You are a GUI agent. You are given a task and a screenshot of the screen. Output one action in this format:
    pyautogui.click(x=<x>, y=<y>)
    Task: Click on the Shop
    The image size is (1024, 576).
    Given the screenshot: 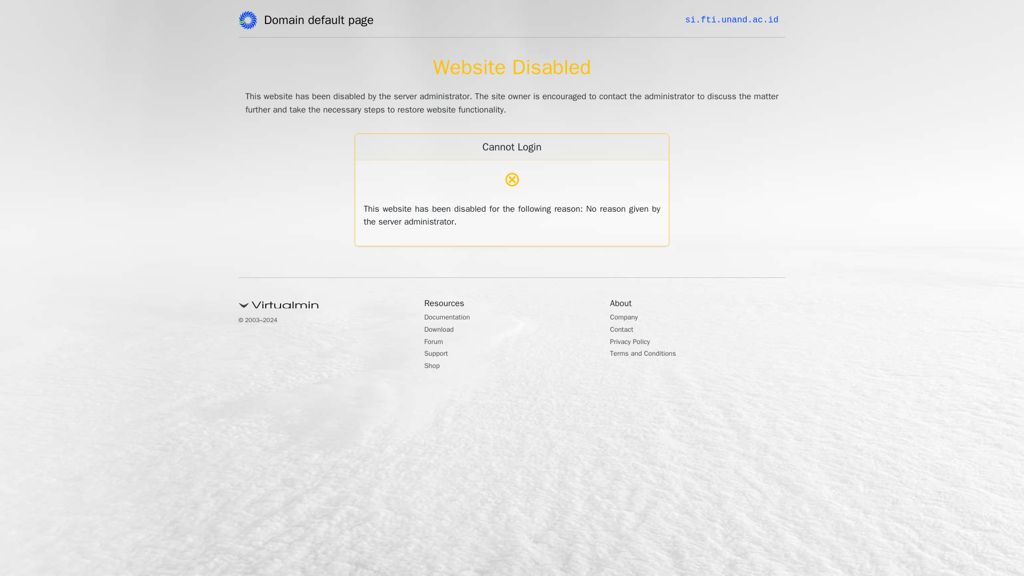 What is the action you would take?
    pyautogui.click(x=434, y=367)
    